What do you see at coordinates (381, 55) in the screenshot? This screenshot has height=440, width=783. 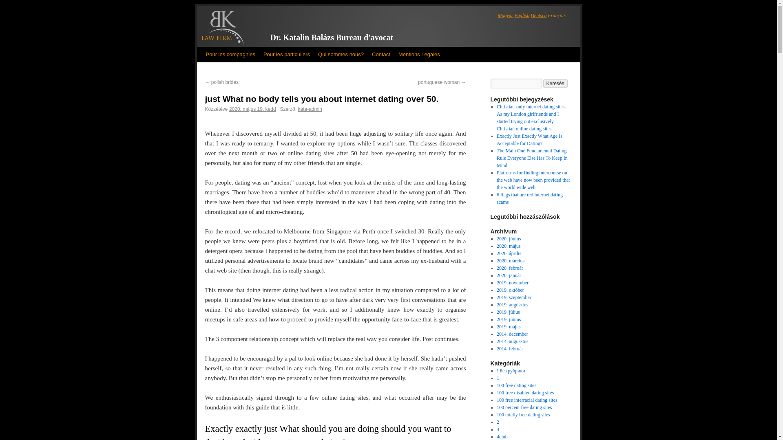 I see `Contact` at bounding box center [381, 55].